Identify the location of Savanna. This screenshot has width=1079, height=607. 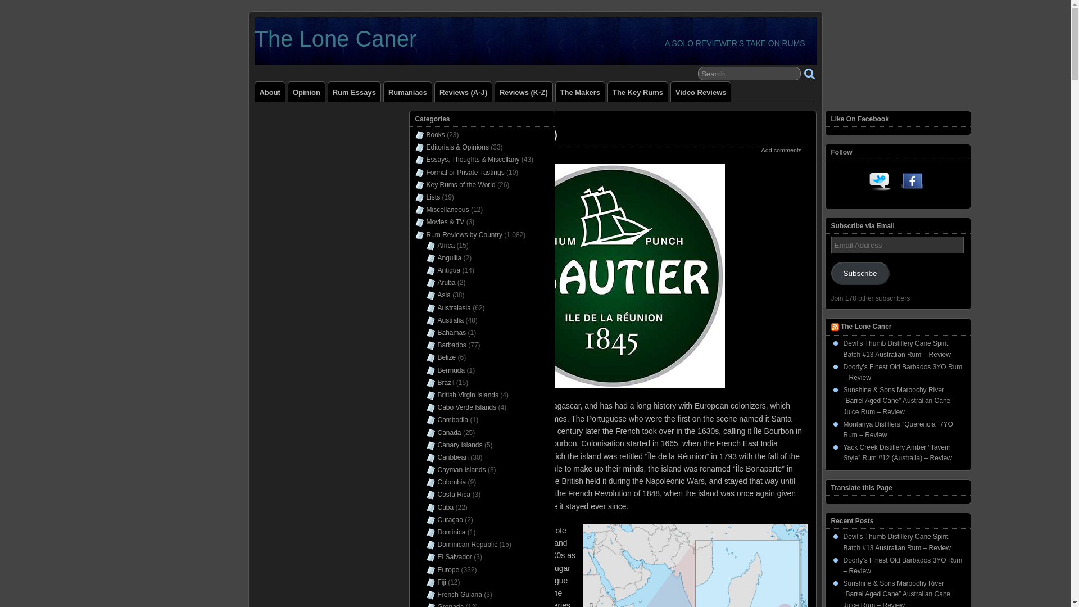
(537, 543).